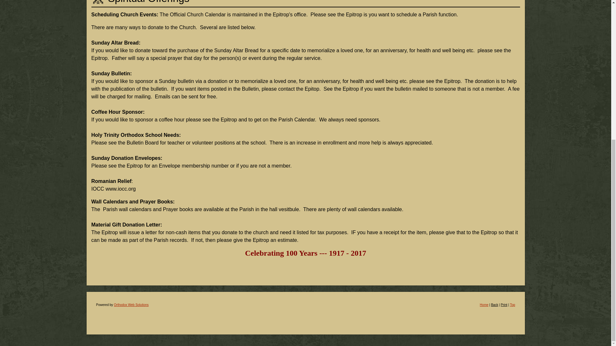 The image size is (616, 346). What do you see at coordinates (504, 305) in the screenshot?
I see `Print` at bounding box center [504, 305].